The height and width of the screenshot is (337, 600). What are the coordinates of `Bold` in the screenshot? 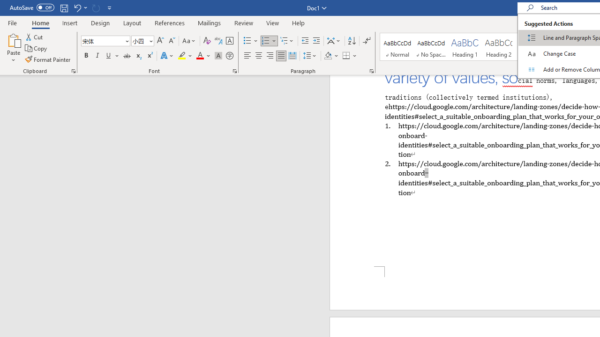 It's located at (86, 56).